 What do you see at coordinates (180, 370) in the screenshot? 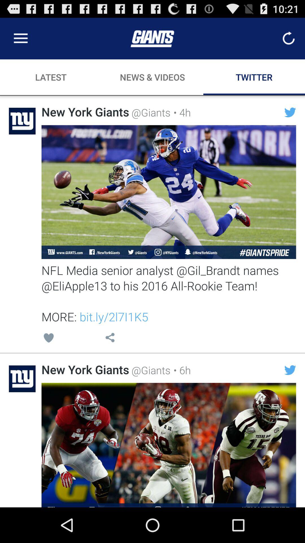
I see `turn off icon below nfl media senior icon` at bounding box center [180, 370].